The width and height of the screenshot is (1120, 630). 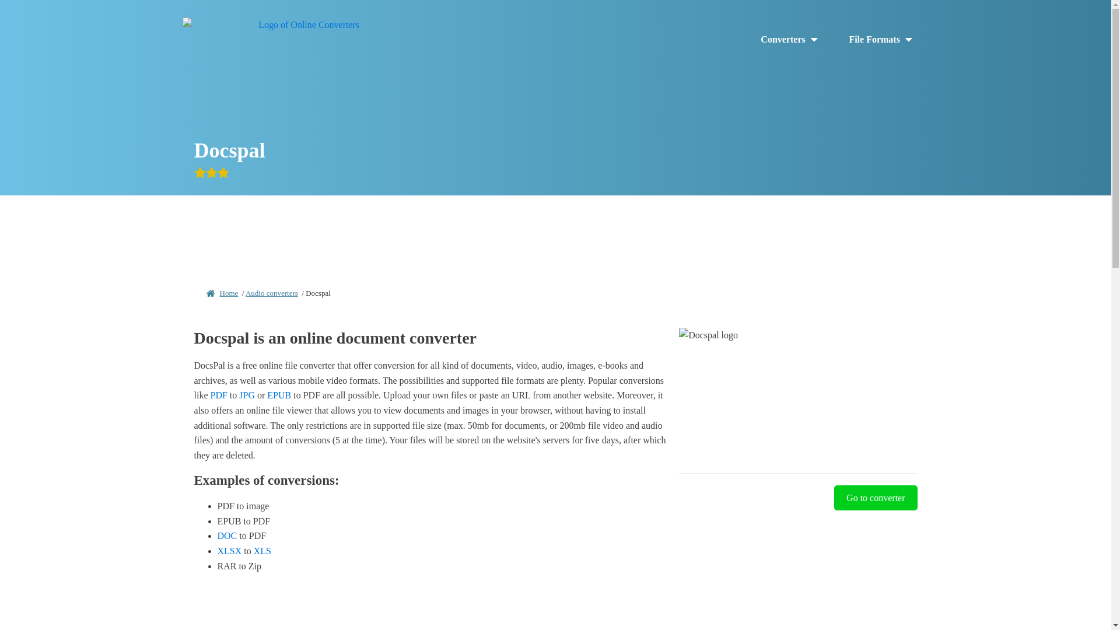 What do you see at coordinates (790, 40) in the screenshot?
I see `Converters` at bounding box center [790, 40].